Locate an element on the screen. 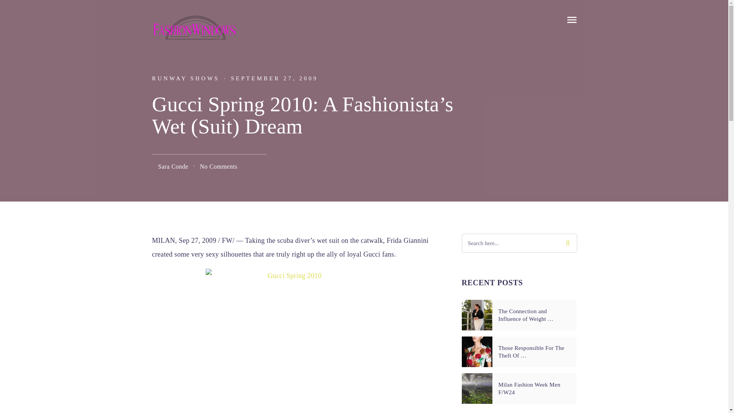  View all posts in Runway Shows is located at coordinates (186, 78).